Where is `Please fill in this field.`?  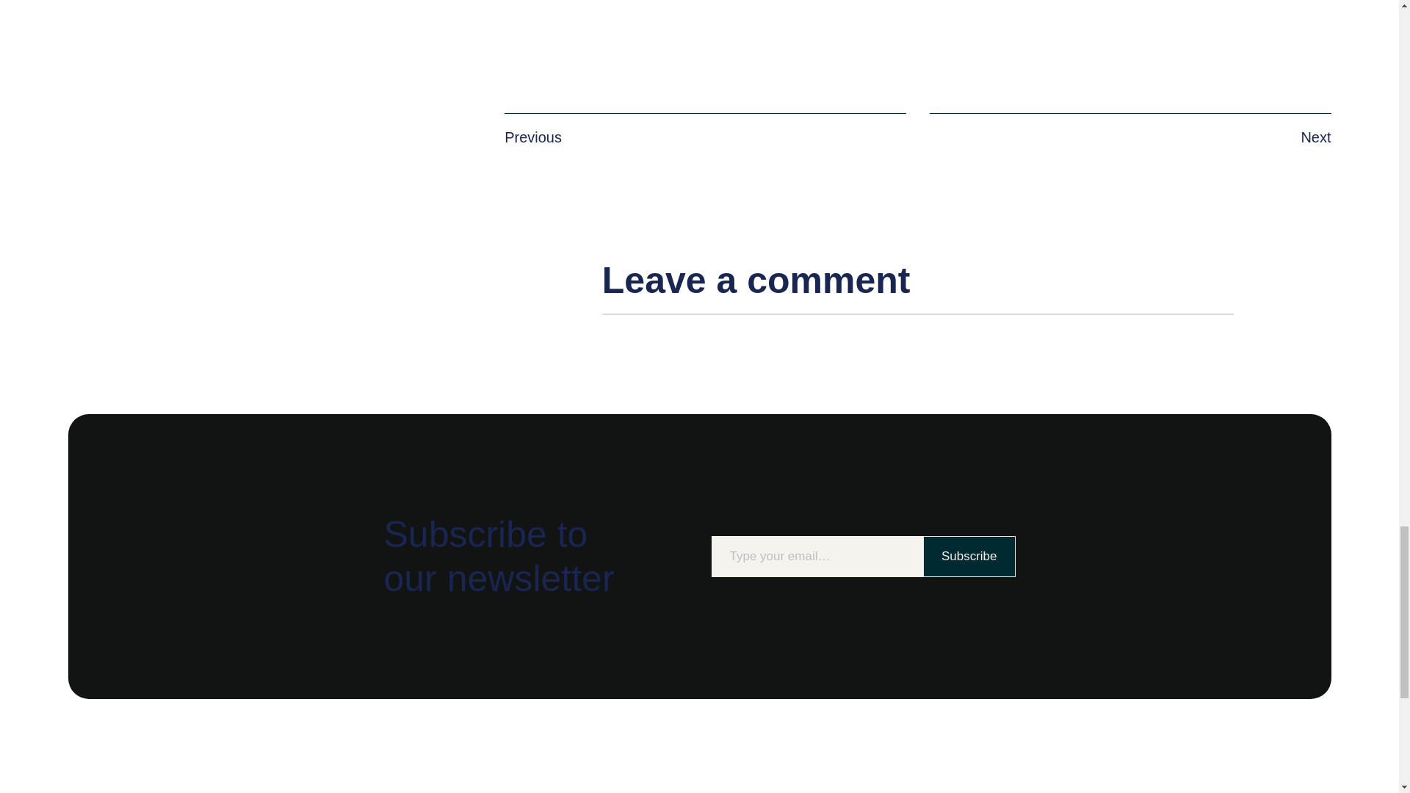
Please fill in this field. is located at coordinates (816, 557).